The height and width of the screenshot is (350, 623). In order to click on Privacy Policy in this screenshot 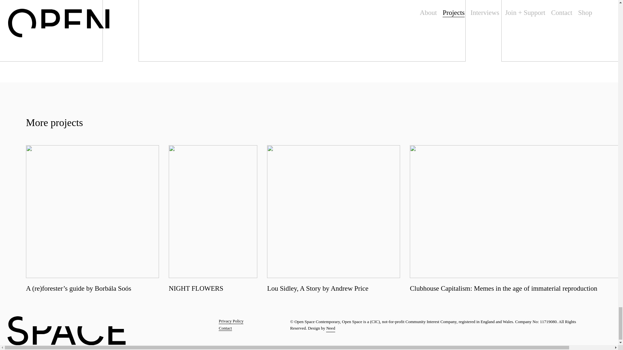, I will do `click(231, 321)`.